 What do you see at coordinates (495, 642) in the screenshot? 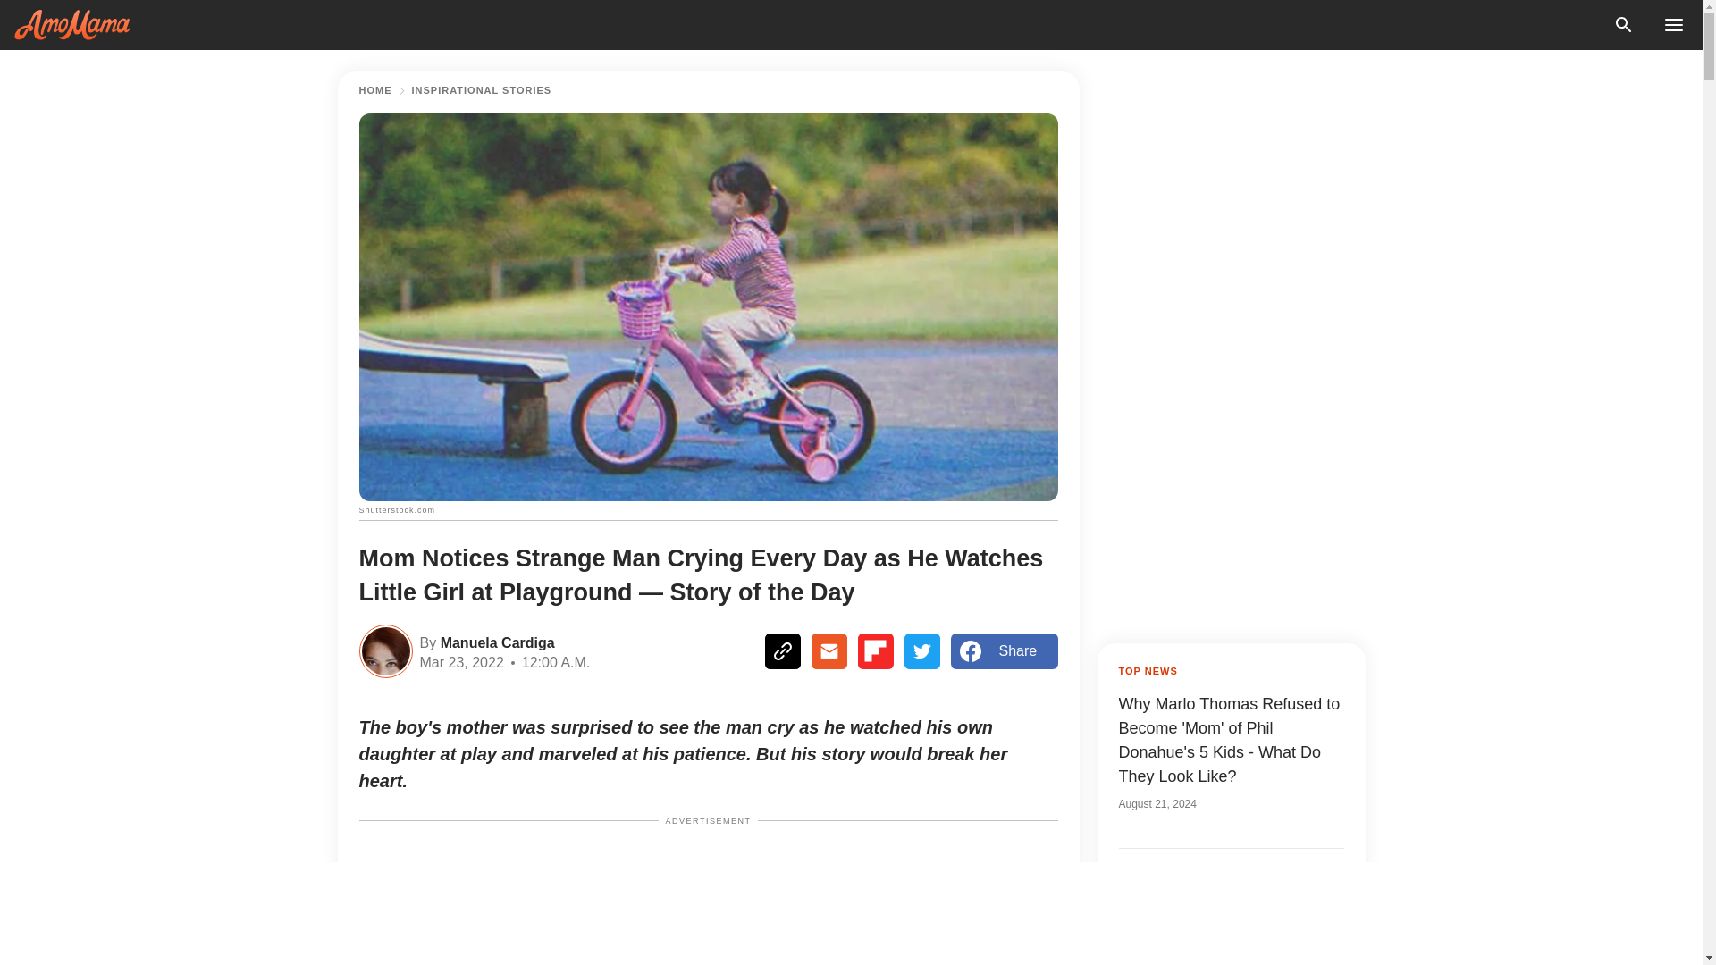
I see `Manuela Cardiga` at bounding box center [495, 642].